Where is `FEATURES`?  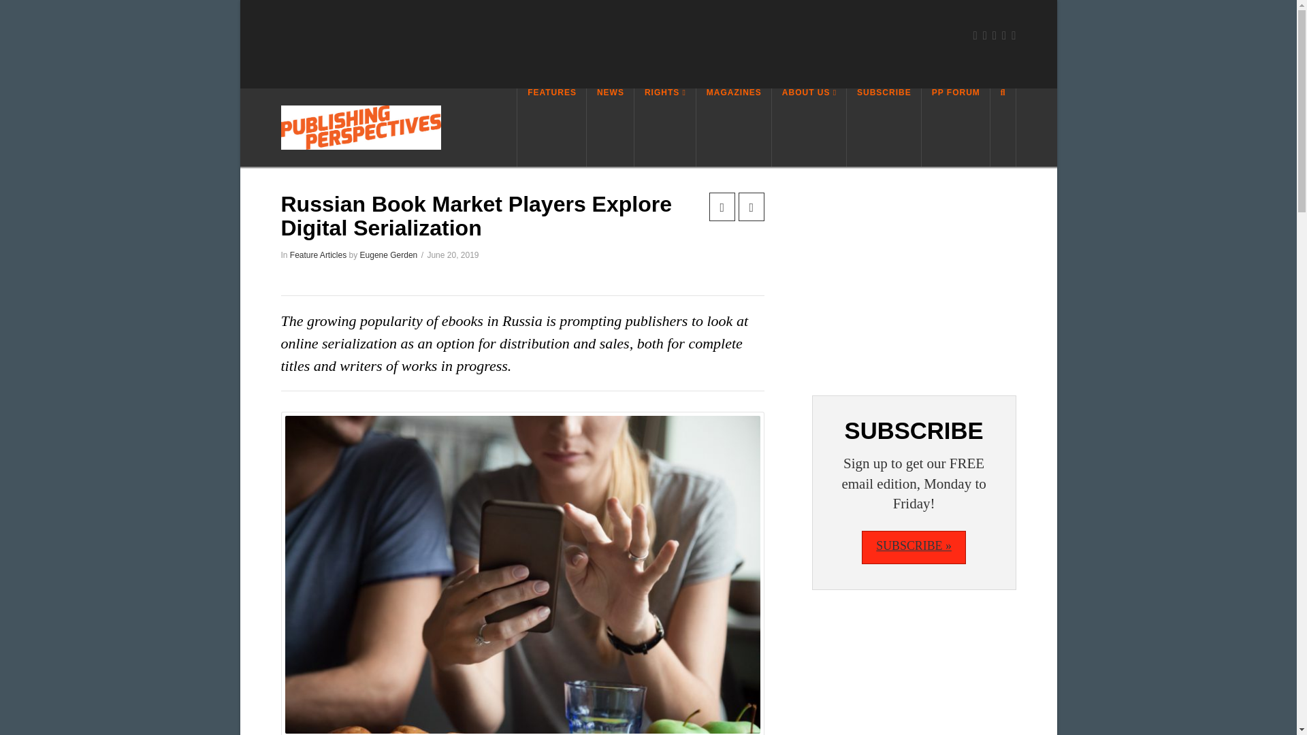 FEATURES is located at coordinates (551, 127).